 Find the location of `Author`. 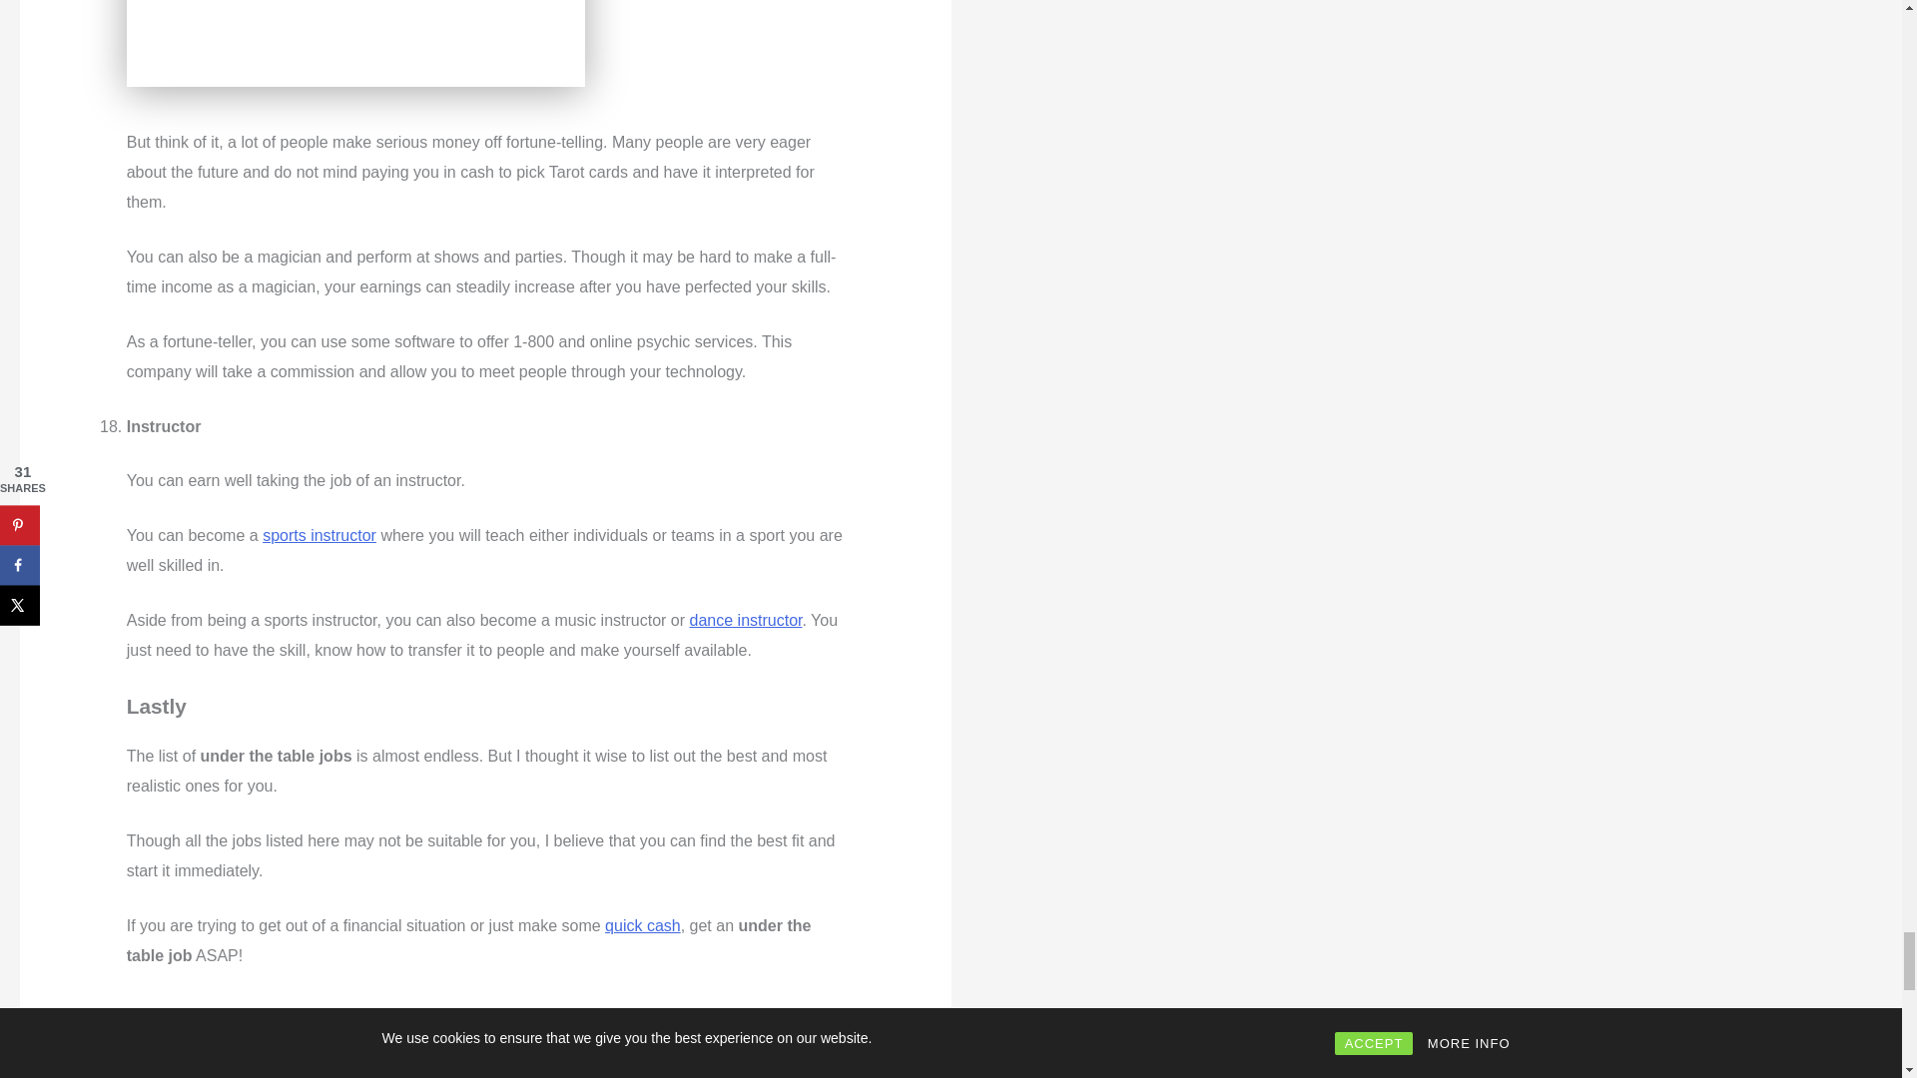

Author is located at coordinates (155, 1038).